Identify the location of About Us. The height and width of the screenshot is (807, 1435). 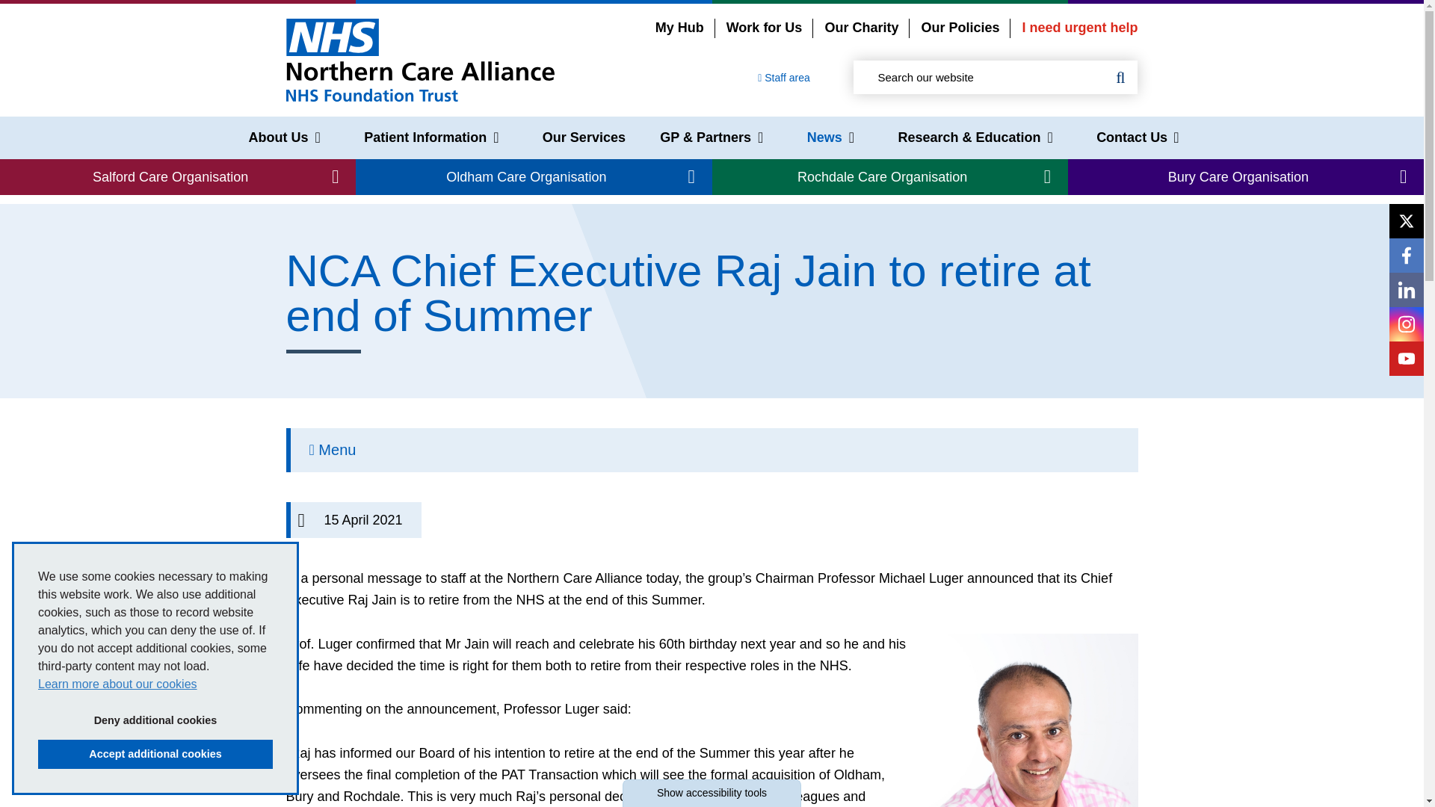
(284, 137).